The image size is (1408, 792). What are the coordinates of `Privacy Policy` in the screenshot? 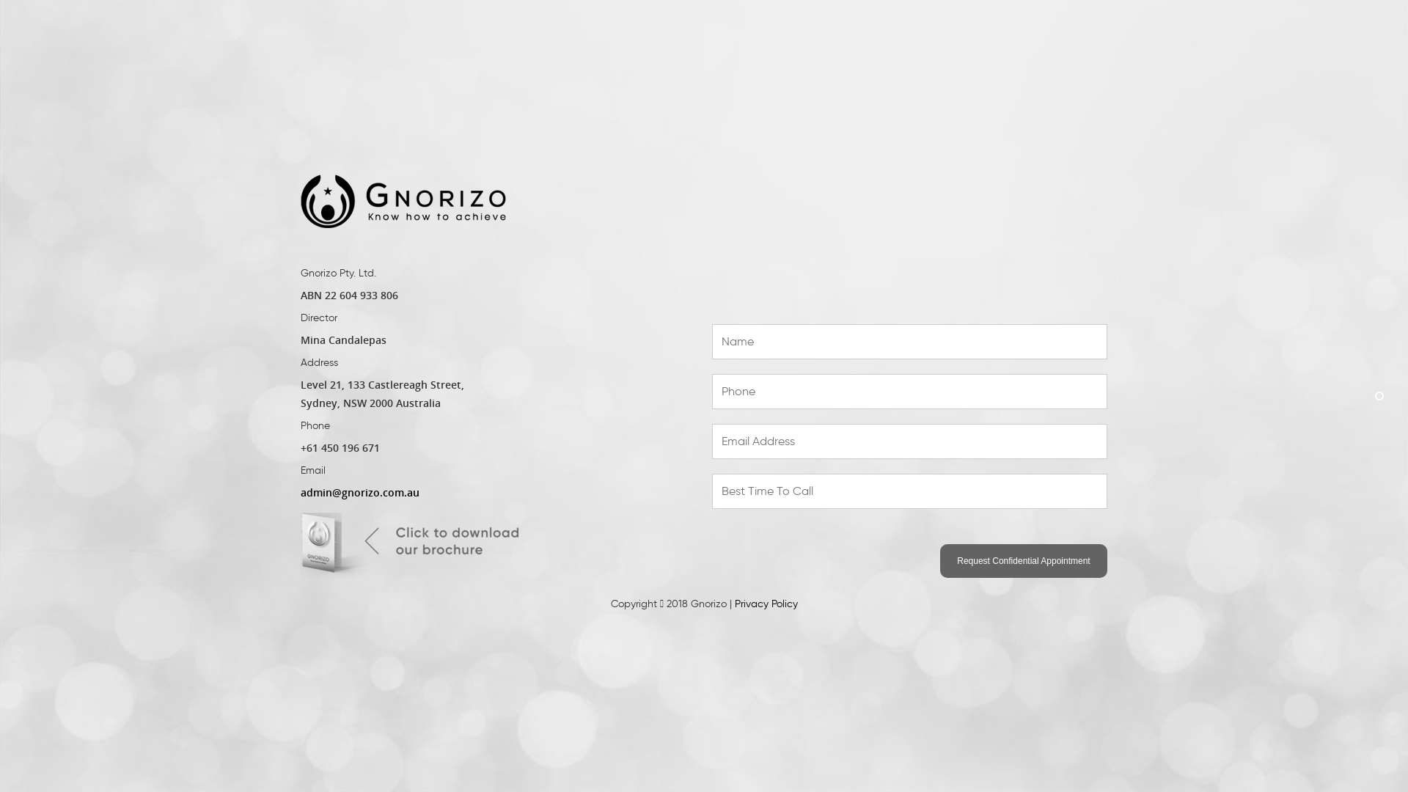 It's located at (766, 604).